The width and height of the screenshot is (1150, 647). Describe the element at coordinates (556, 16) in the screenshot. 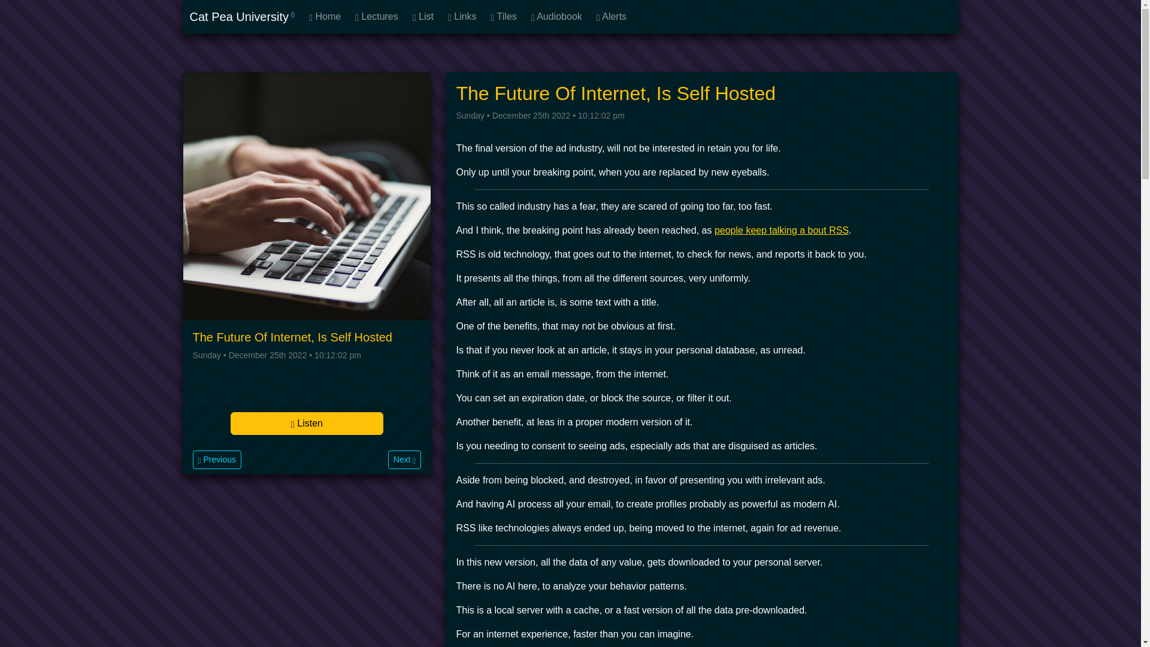

I see `Audiobook` at that location.